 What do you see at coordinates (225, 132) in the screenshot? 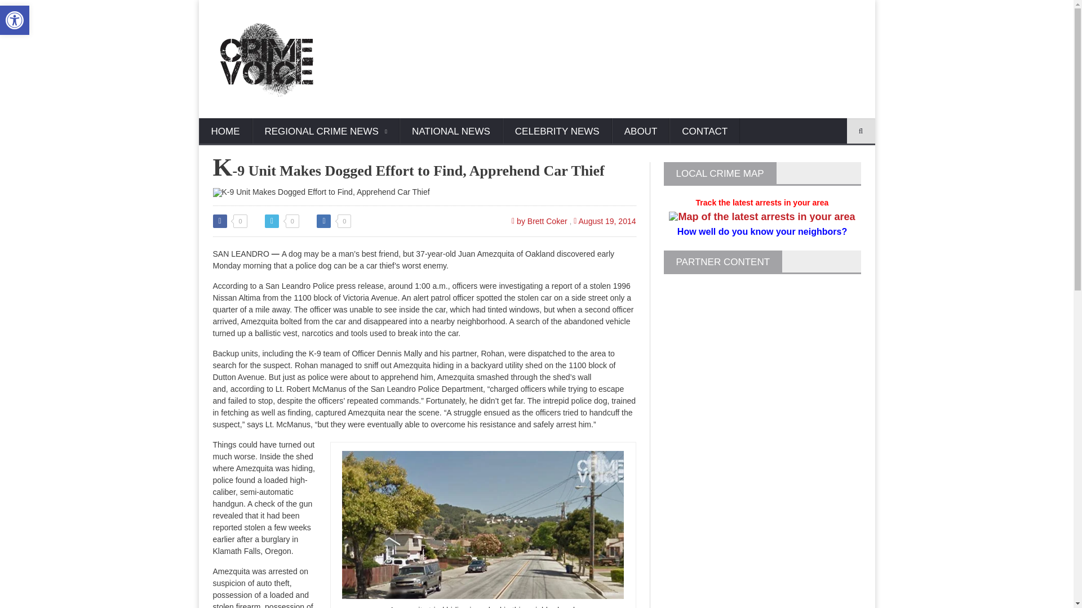
I see `HOME` at bounding box center [225, 132].